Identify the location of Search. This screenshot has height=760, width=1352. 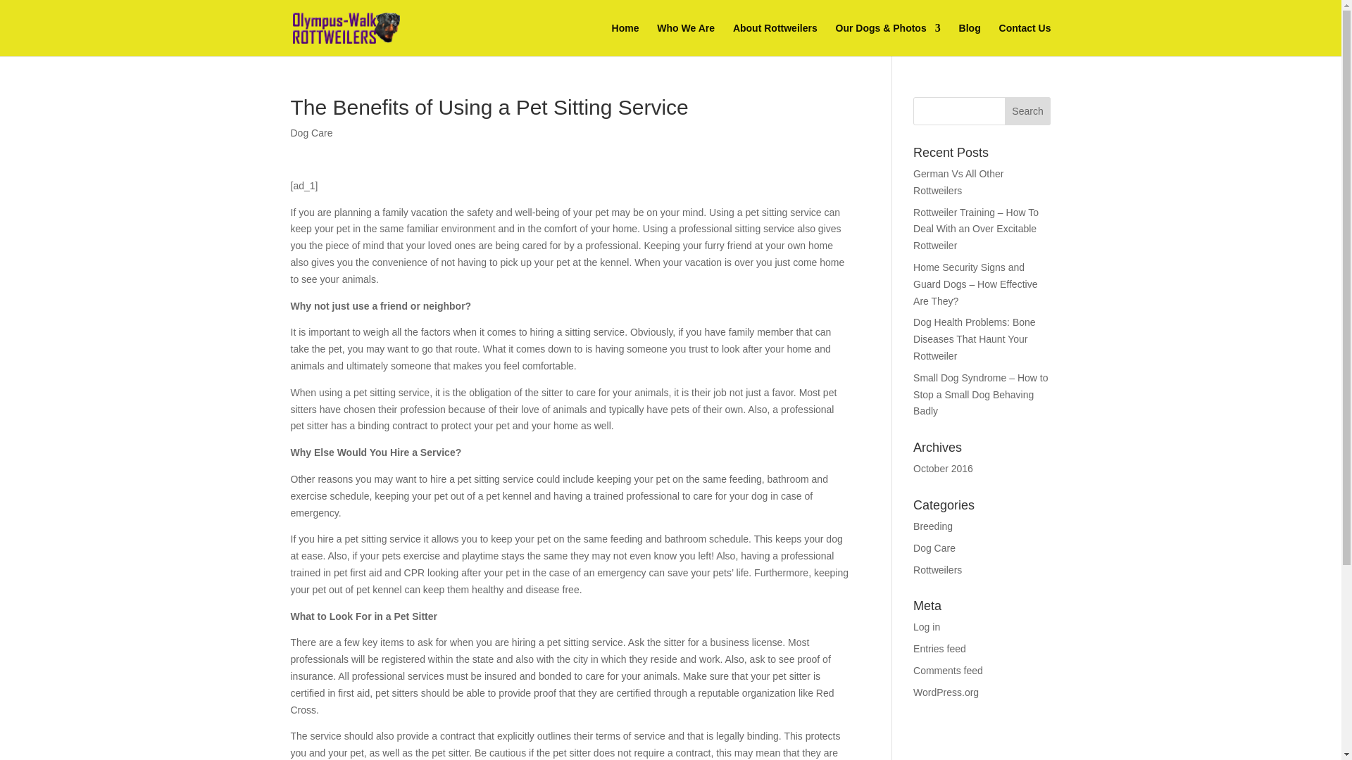
(1028, 111).